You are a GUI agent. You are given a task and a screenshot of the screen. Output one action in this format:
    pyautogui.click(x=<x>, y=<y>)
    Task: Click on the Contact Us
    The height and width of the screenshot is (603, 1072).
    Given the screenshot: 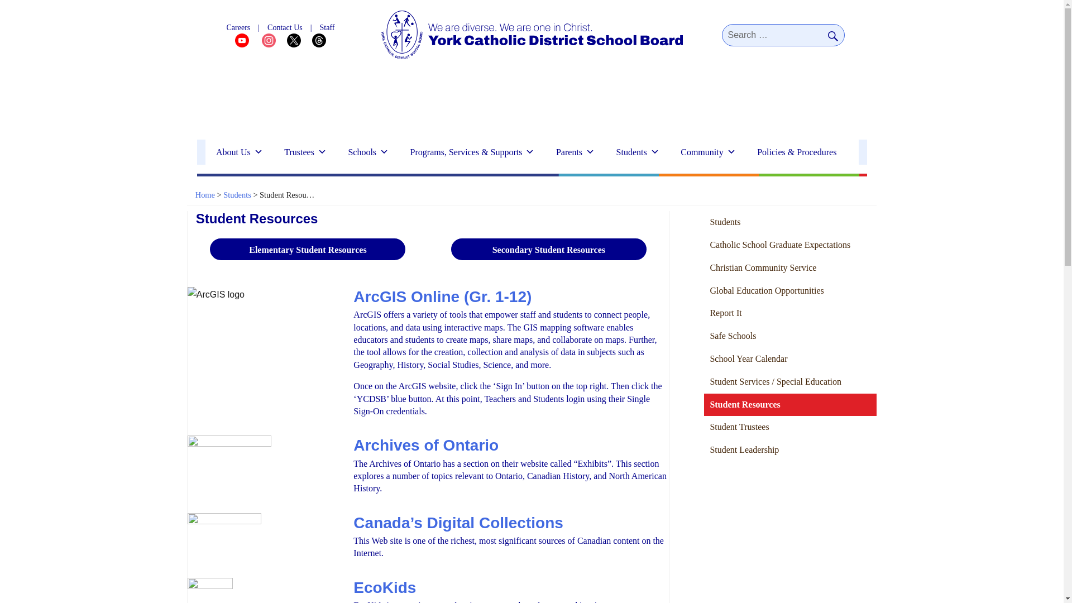 What is the action you would take?
    pyautogui.click(x=285, y=28)
    